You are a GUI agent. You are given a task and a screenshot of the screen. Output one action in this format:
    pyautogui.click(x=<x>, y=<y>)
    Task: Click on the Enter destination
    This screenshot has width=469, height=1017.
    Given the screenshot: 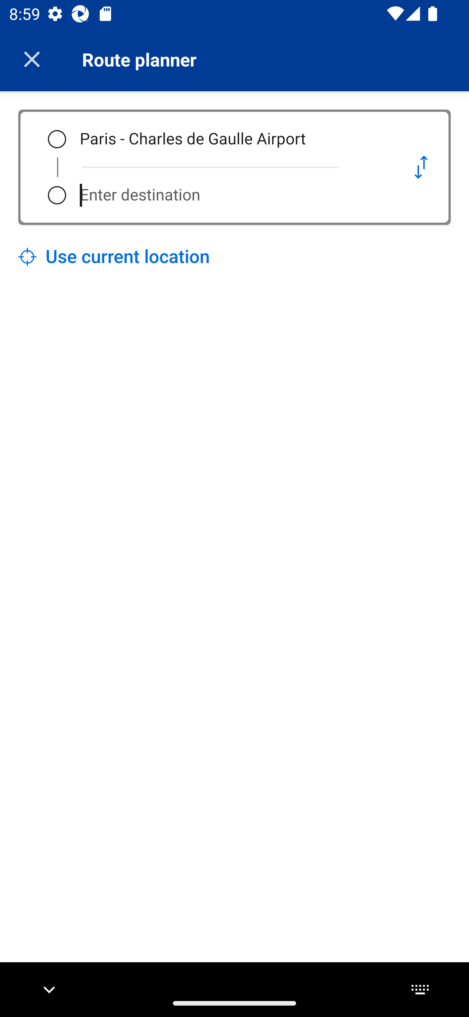 What is the action you would take?
    pyautogui.click(x=230, y=195)
    